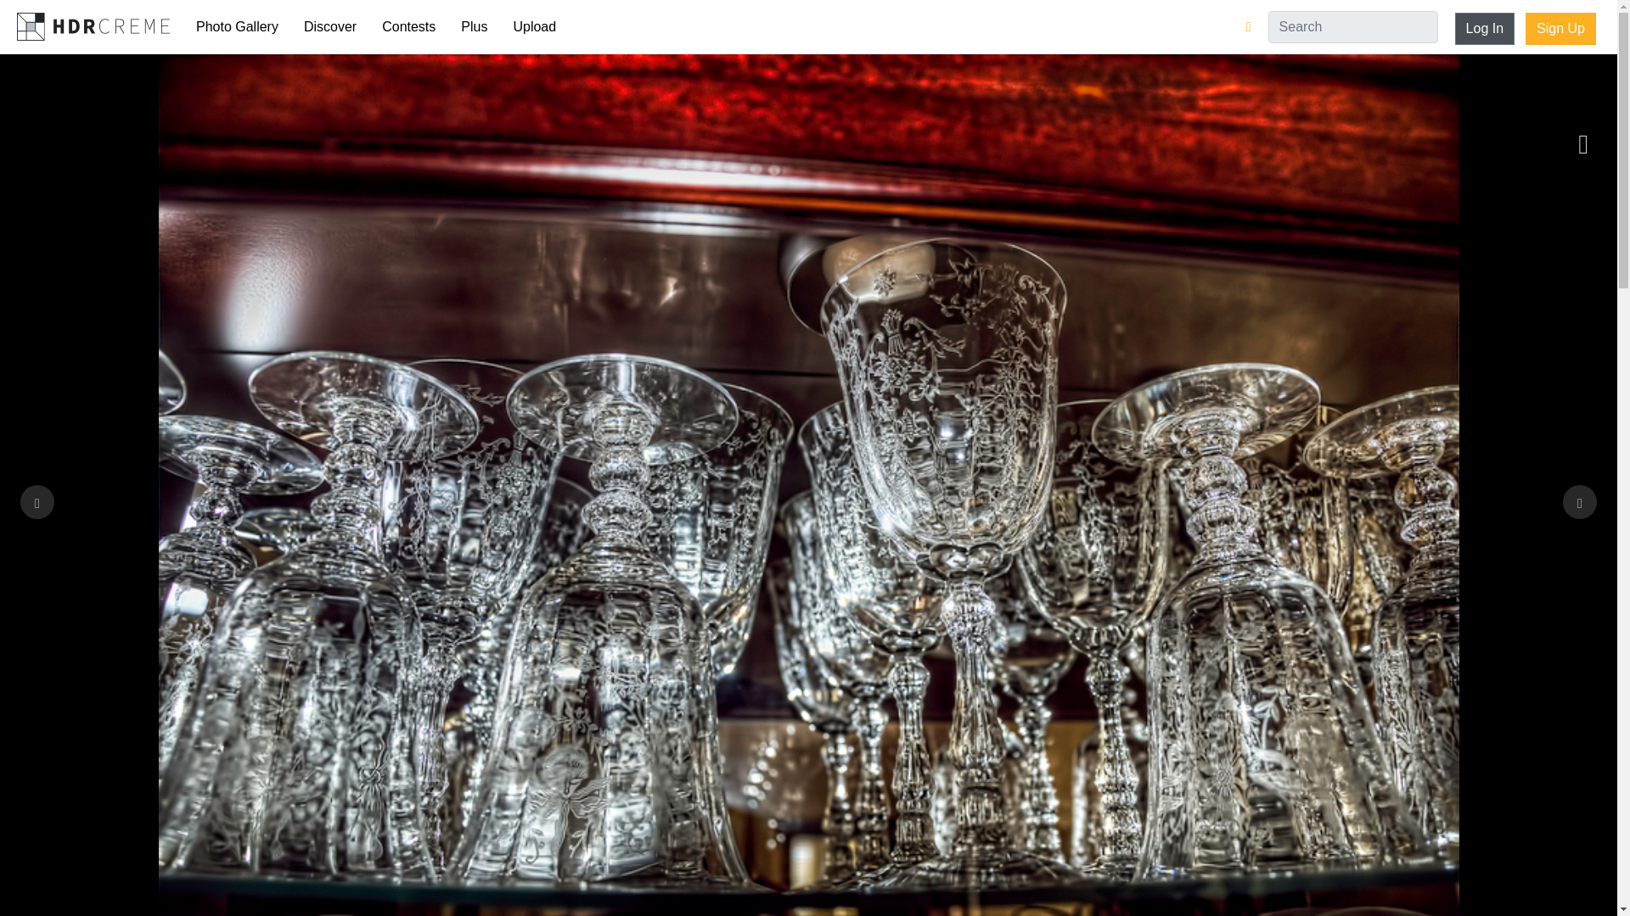  What do you see at coordinates (37, 502) in the screenshot?
I see `Previous Picture` at bounding box center [37, 502].